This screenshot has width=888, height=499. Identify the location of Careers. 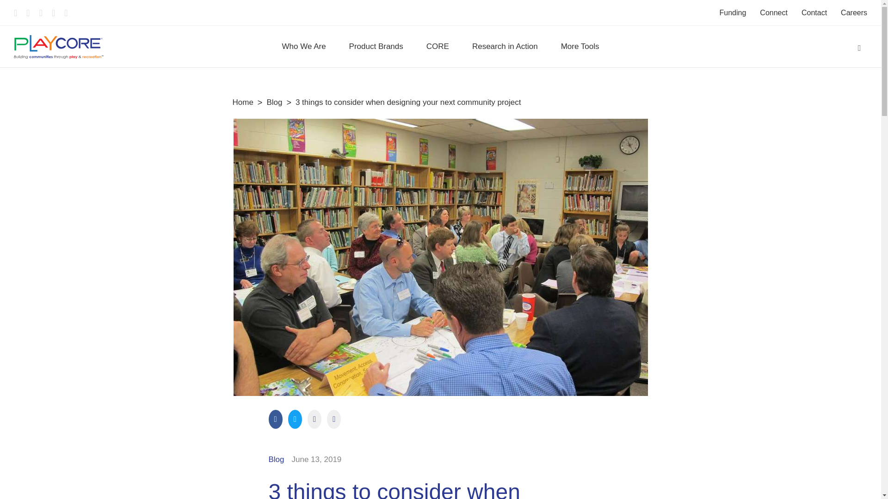
(854, 12).